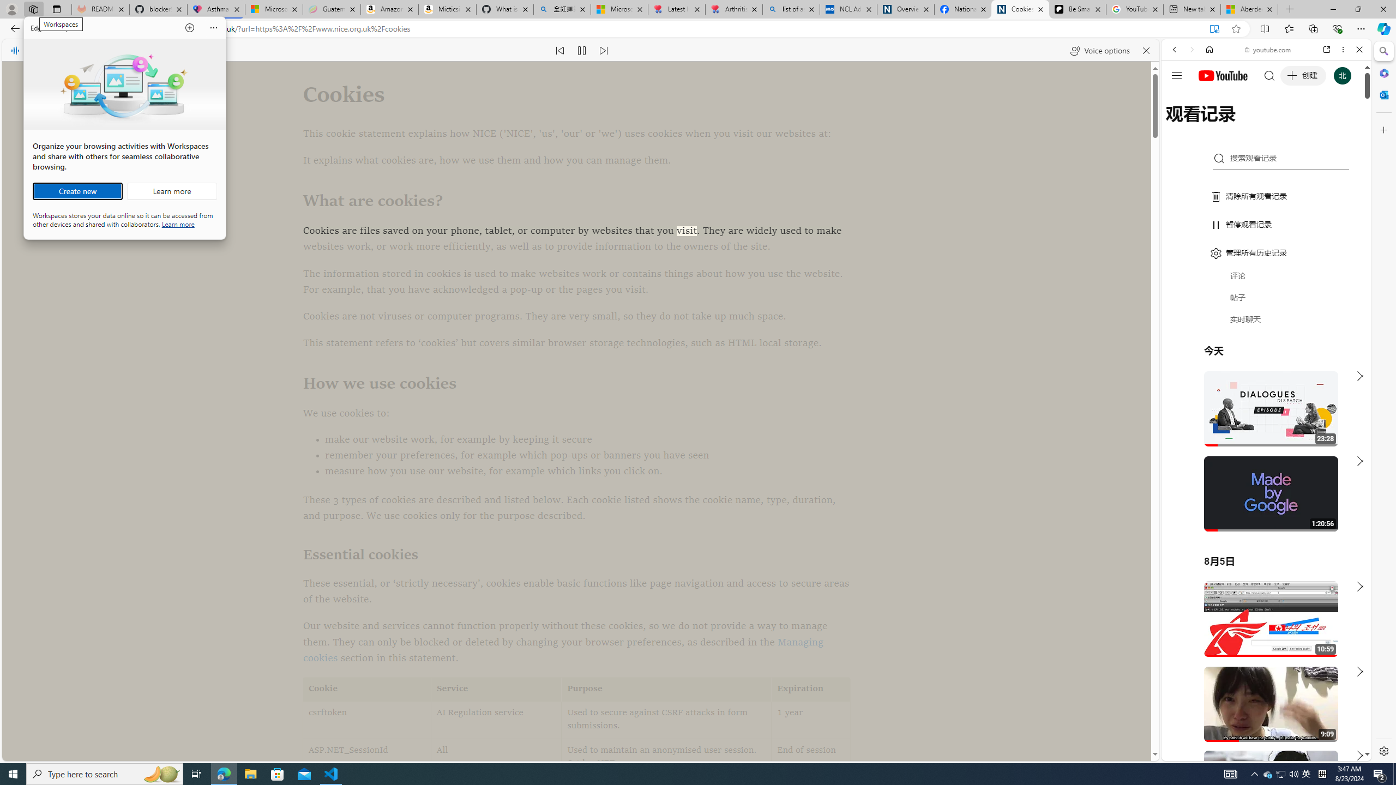  What do you see at coordinates (1347, 125) in the screenshot?
I see `Class: b_serphb` at bounding box center [1347, 125].